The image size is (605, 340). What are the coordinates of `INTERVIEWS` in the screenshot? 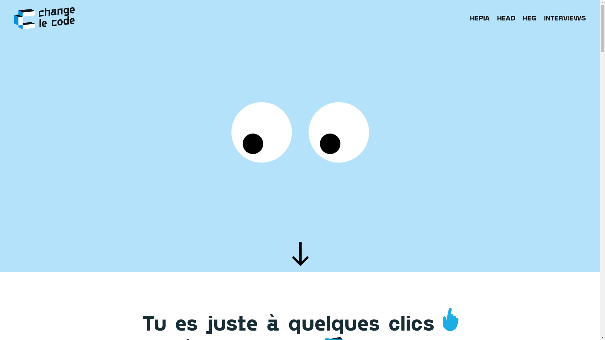 It's located at (565, 18).